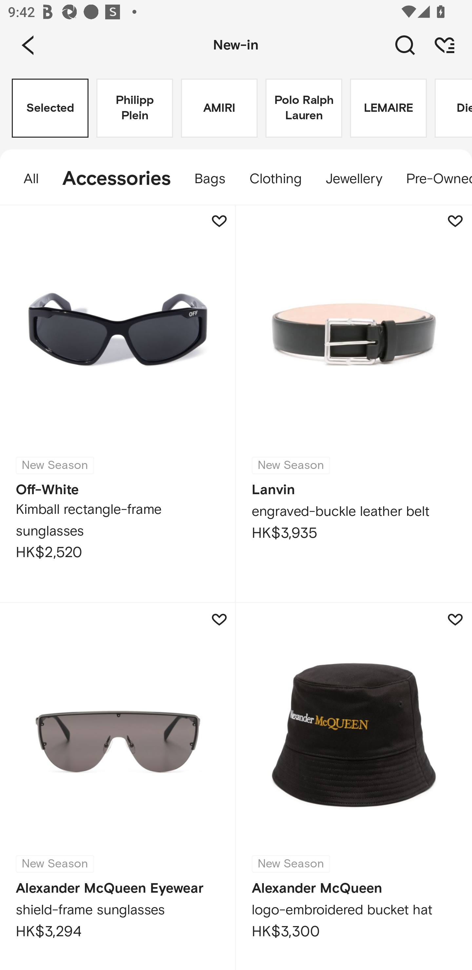 This screenshot has height=970, width=472. I want to click on Clothing, so click(275, 179).